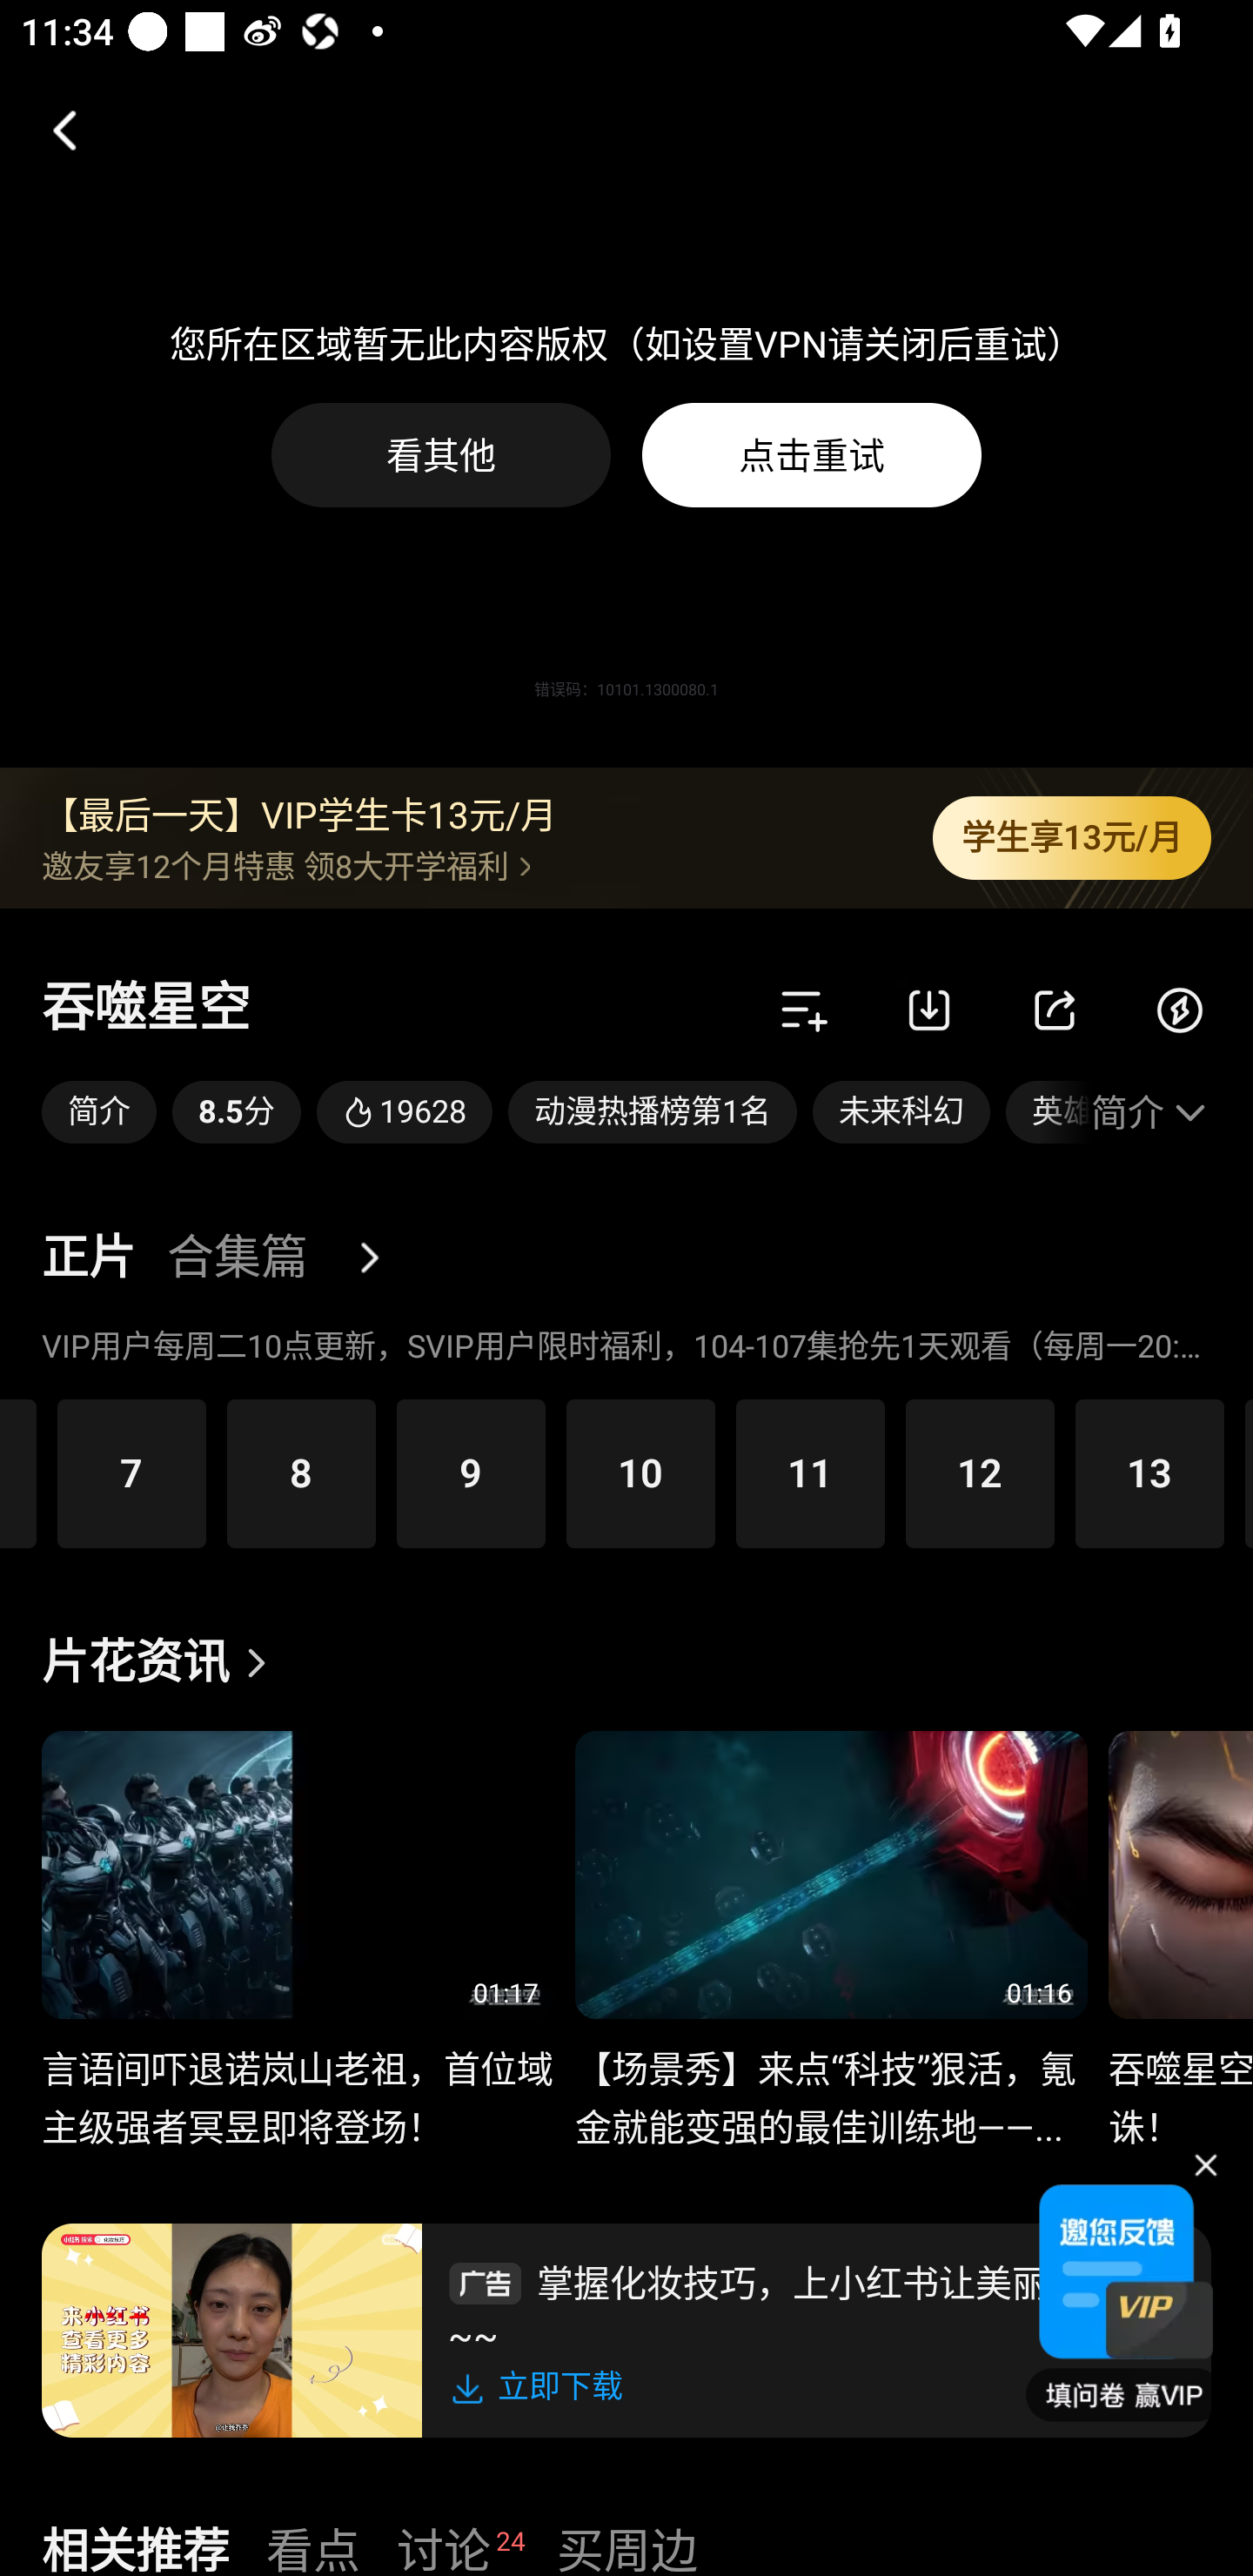 The image size is (1253, 2576). I want to click on 第8集 8, so click(301, 1472).